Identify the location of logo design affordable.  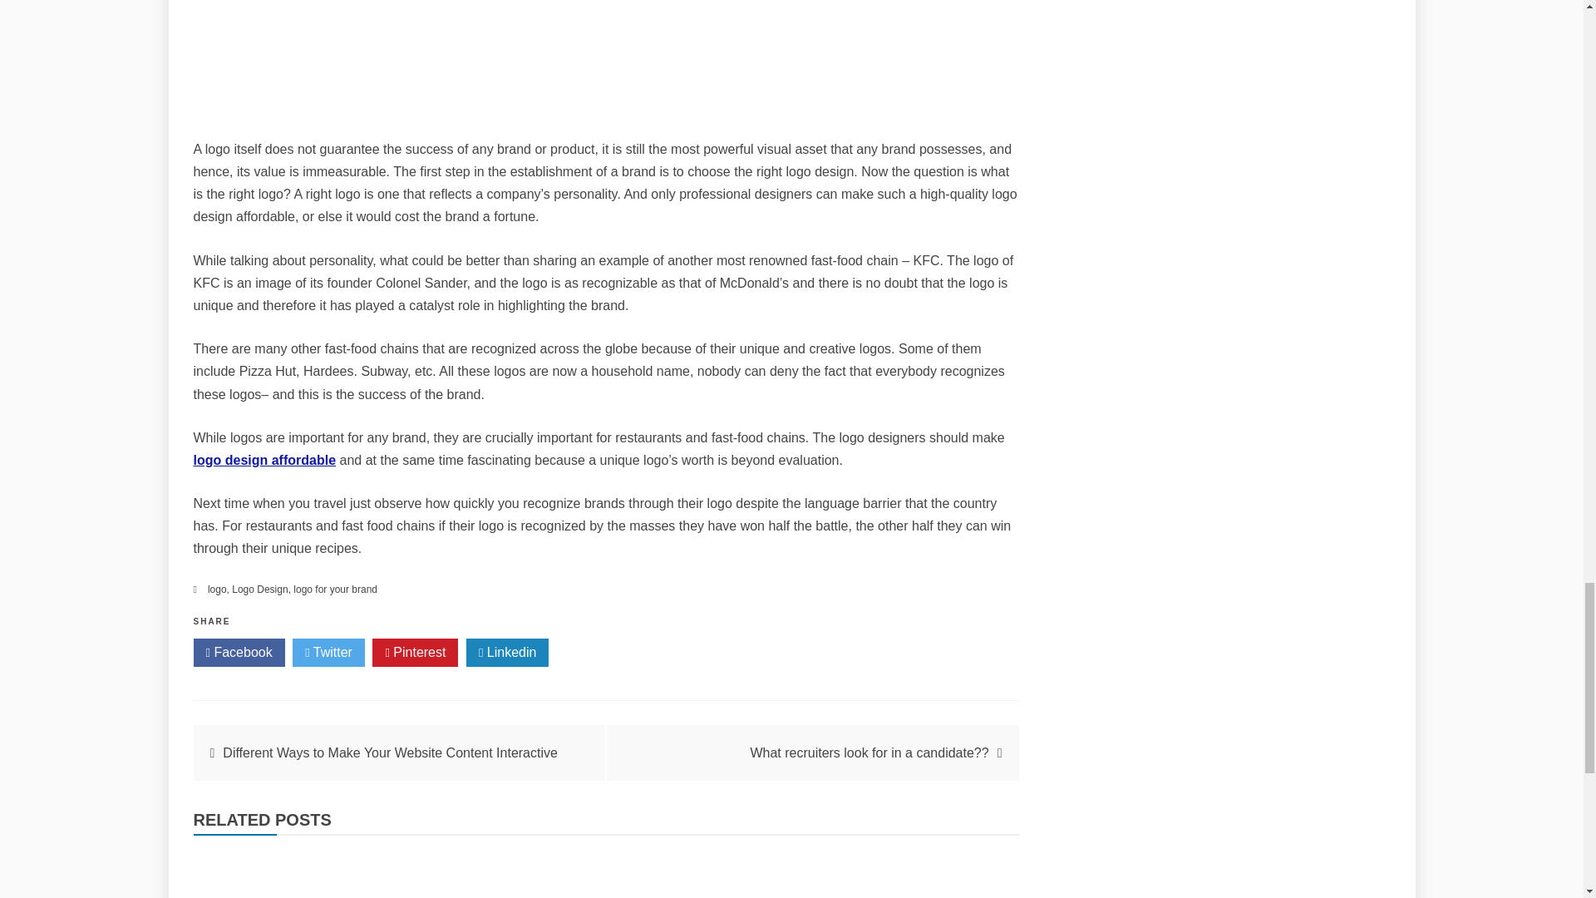
(264, 460).